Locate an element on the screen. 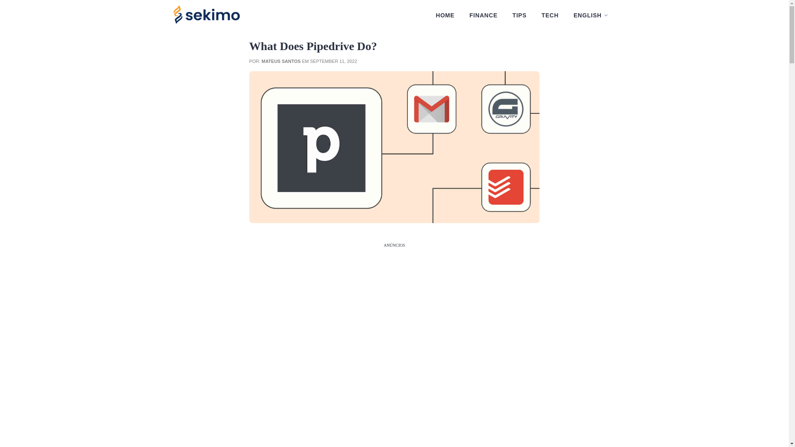 The width and height of the screenshot is (795, 447). TIPS is located at coordinates (520, 15).